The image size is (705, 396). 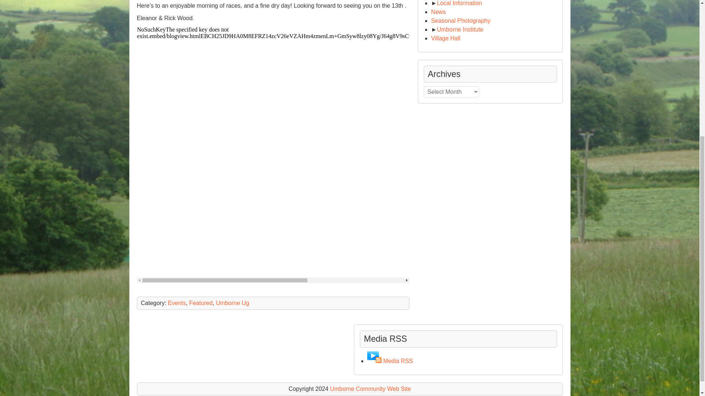 What do you see at coordinates (445, 38) in the screenshot?
I see `Village Hall` at bounding box center [445, 38].